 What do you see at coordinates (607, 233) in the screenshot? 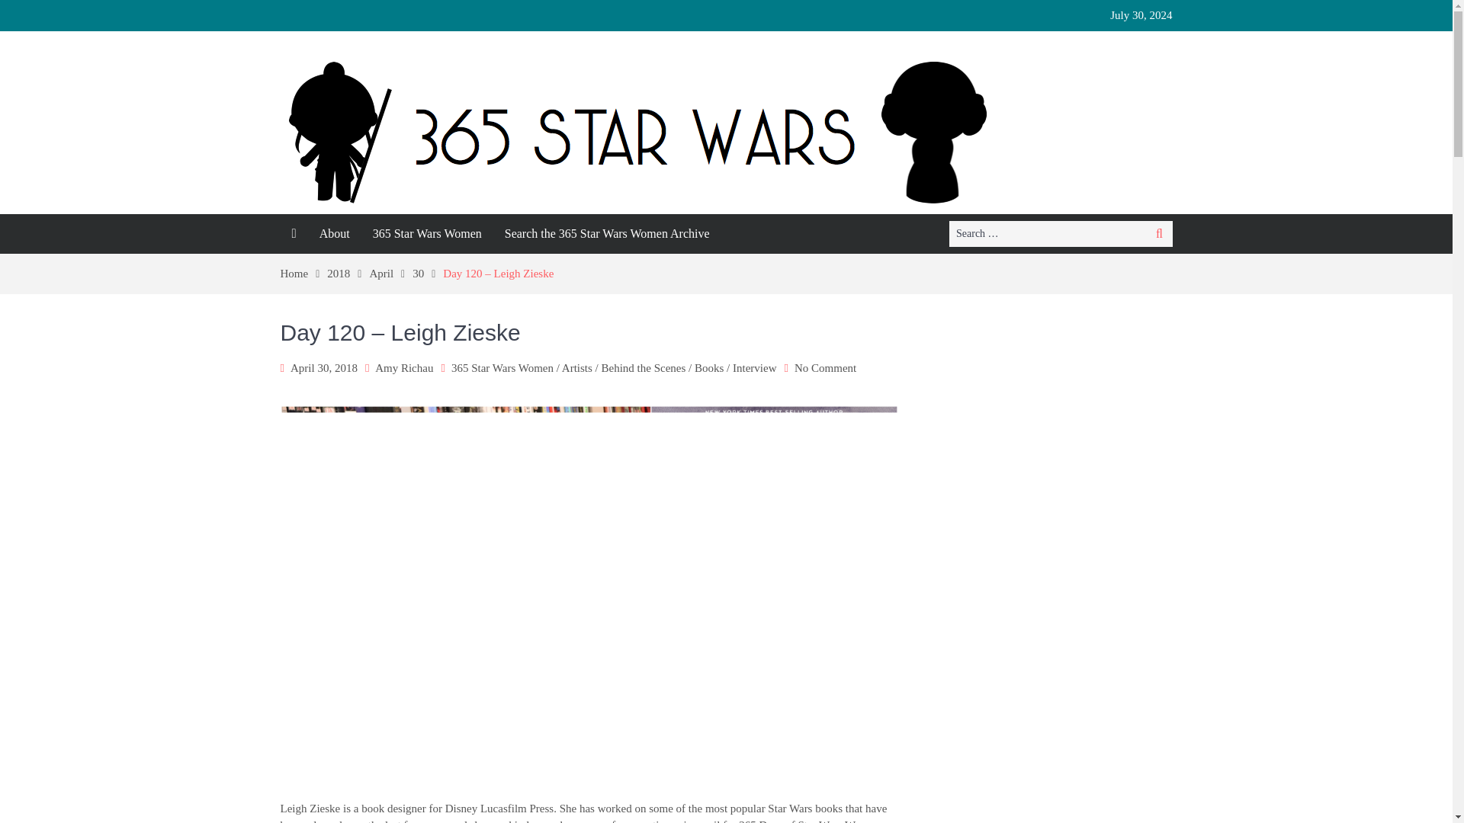
I see `Search the 365 Star Wars Women Archive` at bounding box center [607, 233].